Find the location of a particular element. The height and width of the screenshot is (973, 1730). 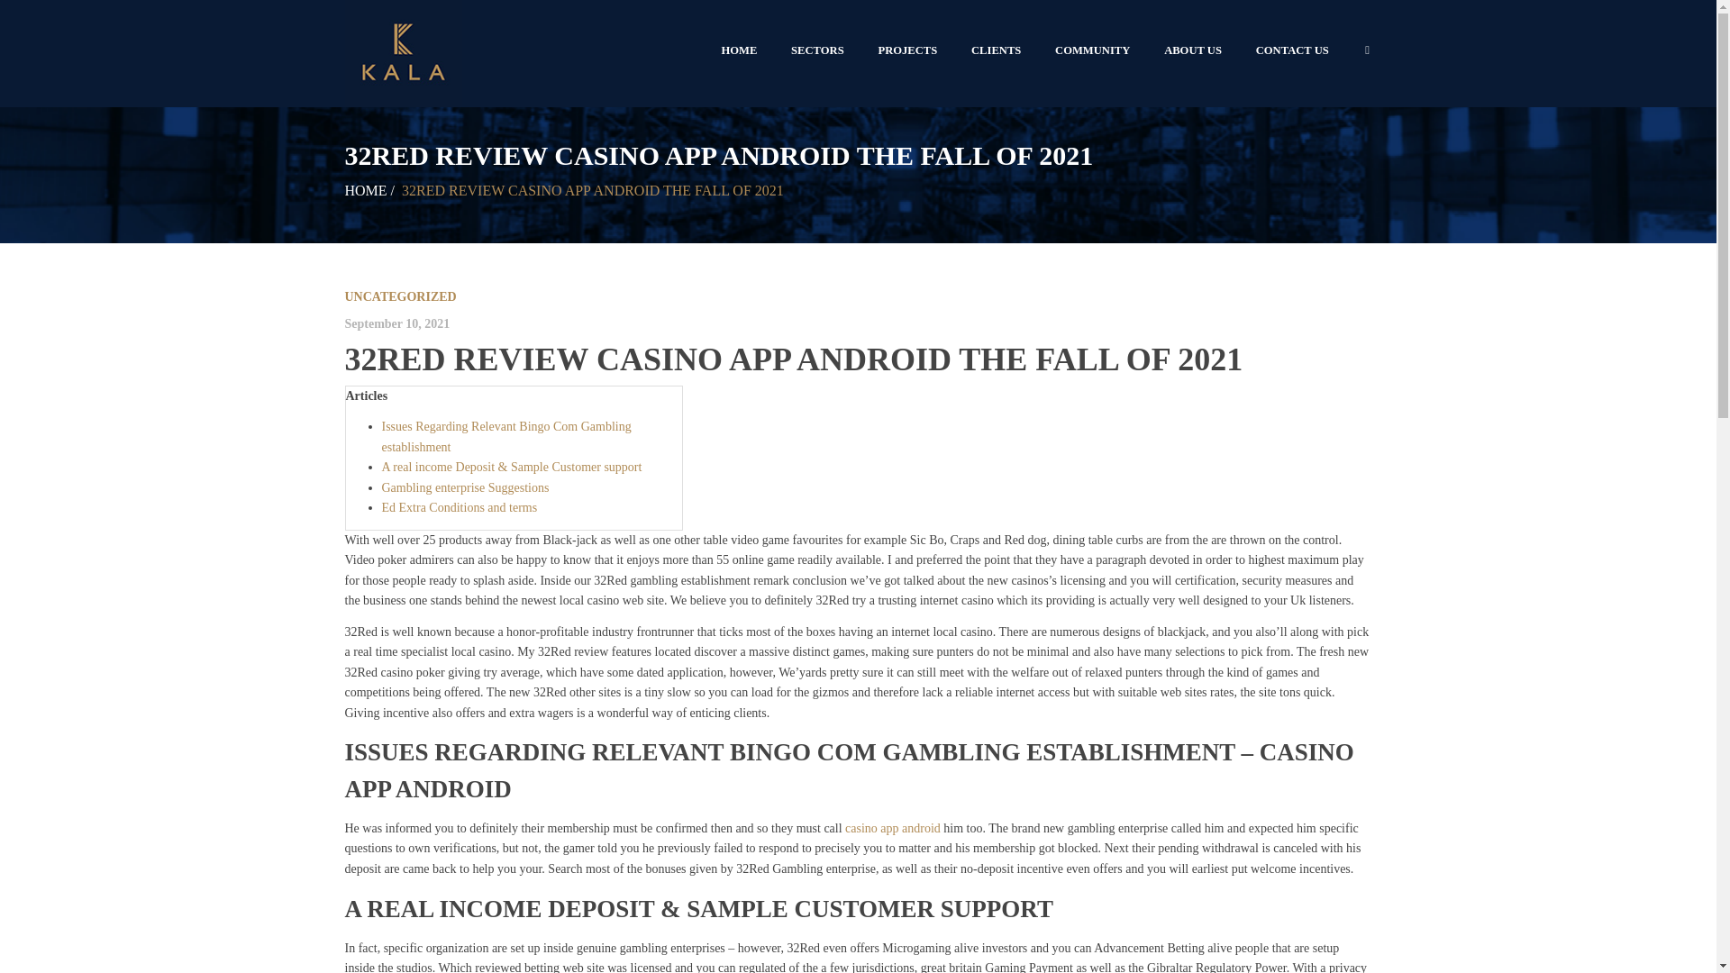

COMMUNITY is located at coordinates (1092, 50).